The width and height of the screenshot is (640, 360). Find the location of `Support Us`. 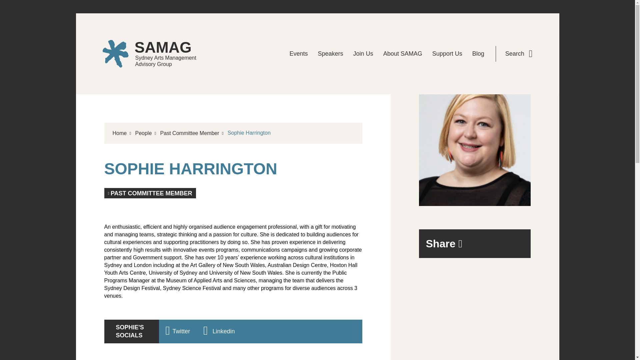

Support Us is located at coordinates (519, 54).